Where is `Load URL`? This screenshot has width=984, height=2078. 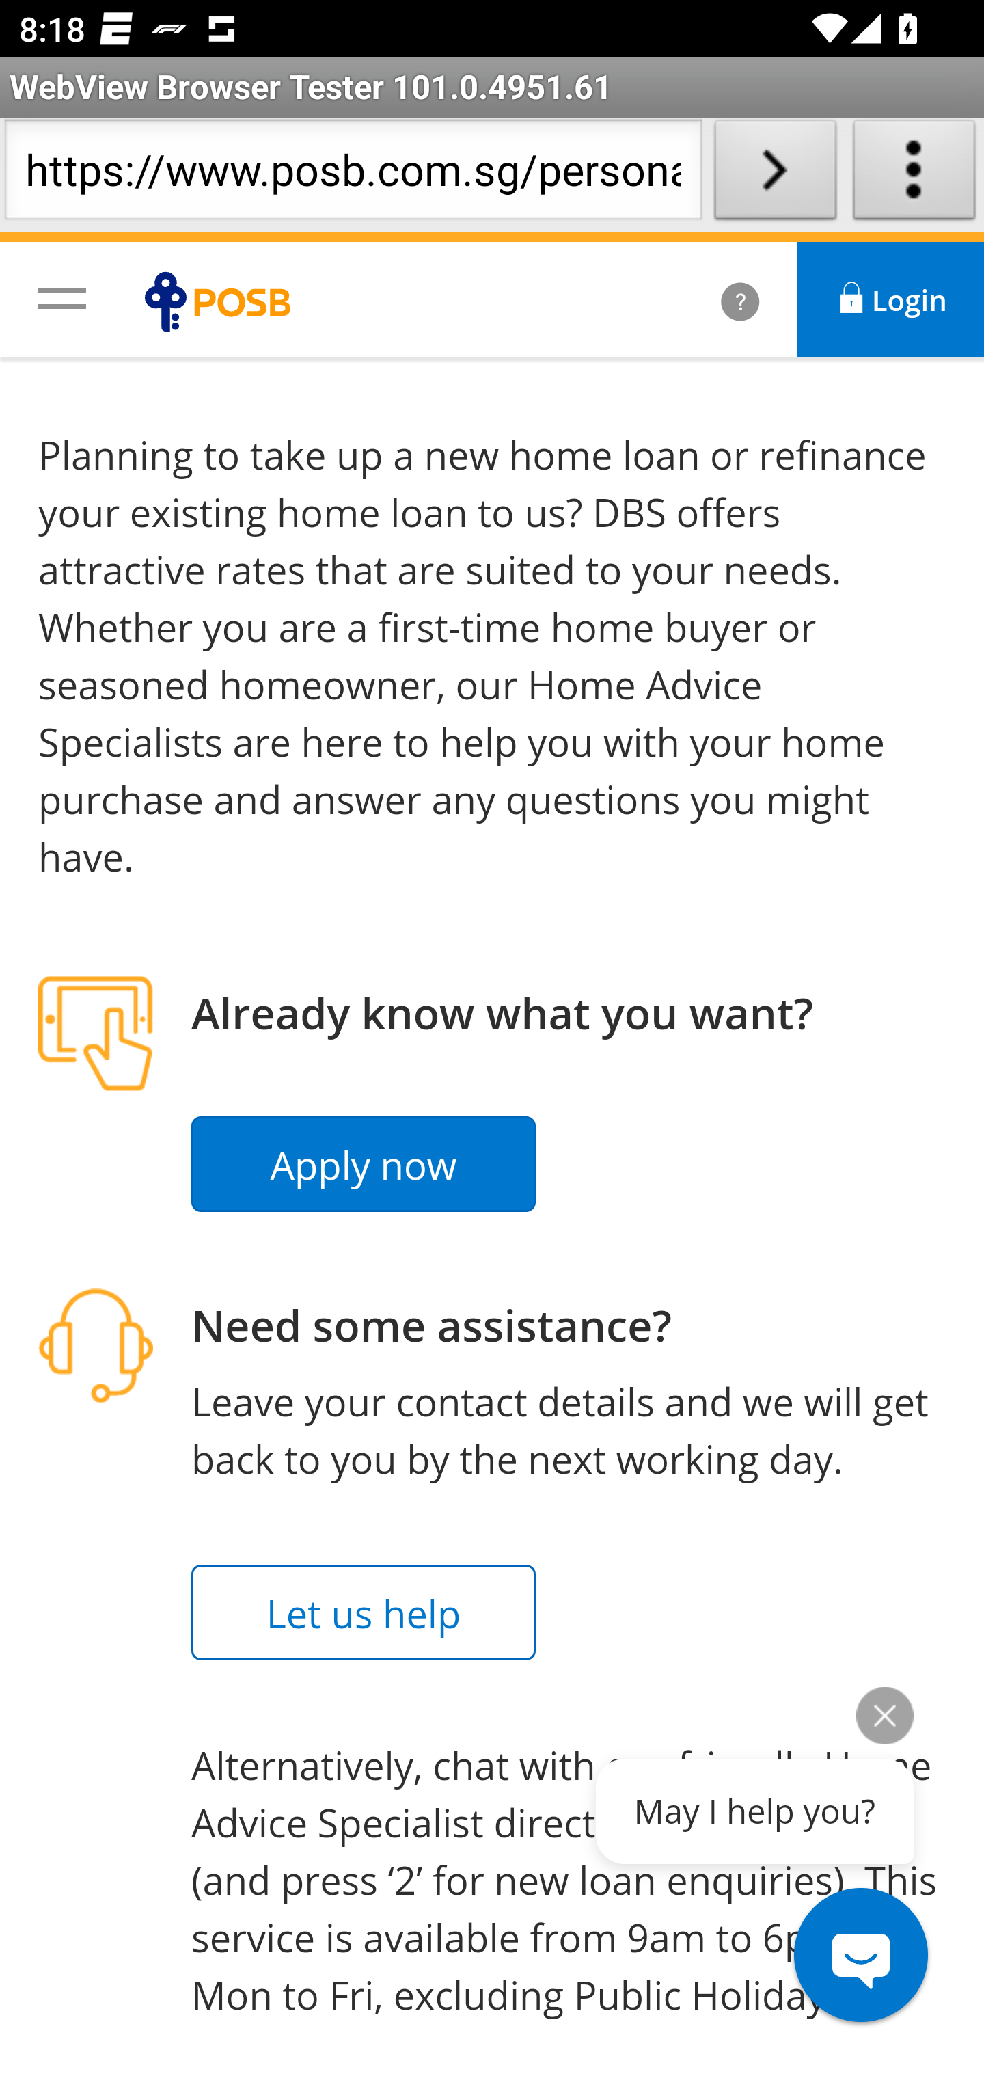
Load URL is located at coordinates (775, 175).